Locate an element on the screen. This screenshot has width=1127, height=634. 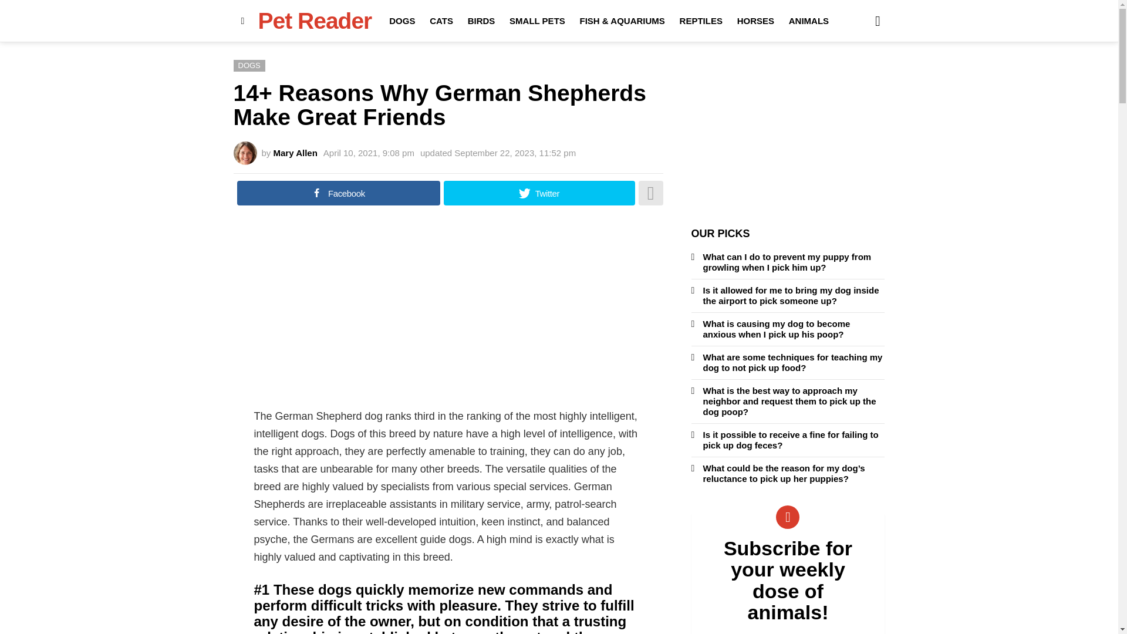
Pet Reader is located at coordinates (315, 21).